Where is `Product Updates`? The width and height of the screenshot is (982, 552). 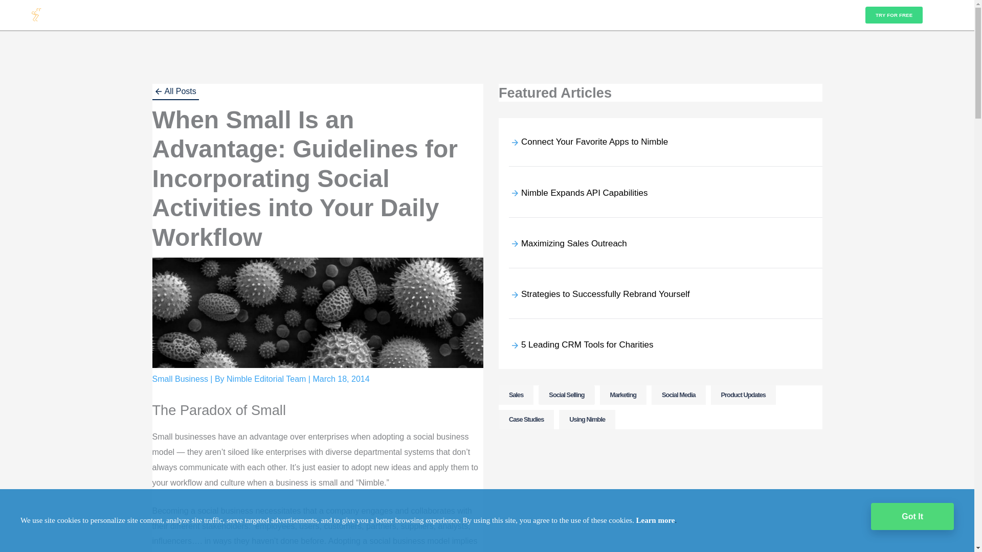
Product Updates is located at coordinates (743, 395).